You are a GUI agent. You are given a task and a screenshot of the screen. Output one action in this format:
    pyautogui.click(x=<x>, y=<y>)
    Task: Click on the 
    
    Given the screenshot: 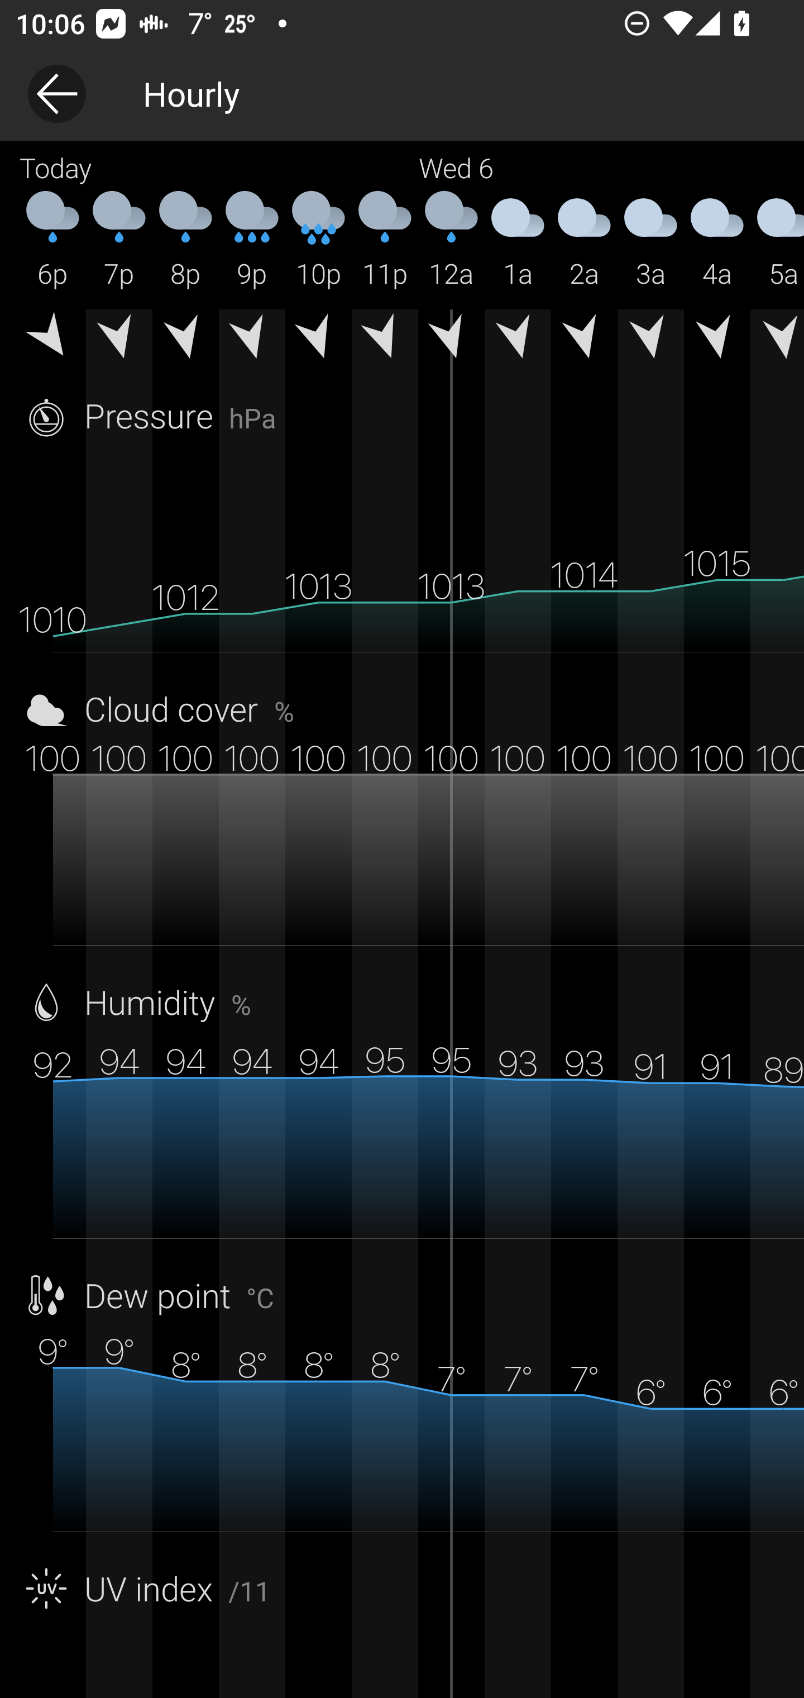 What is the action you would take?
    pyautogui.click(x=717, y=340)
    